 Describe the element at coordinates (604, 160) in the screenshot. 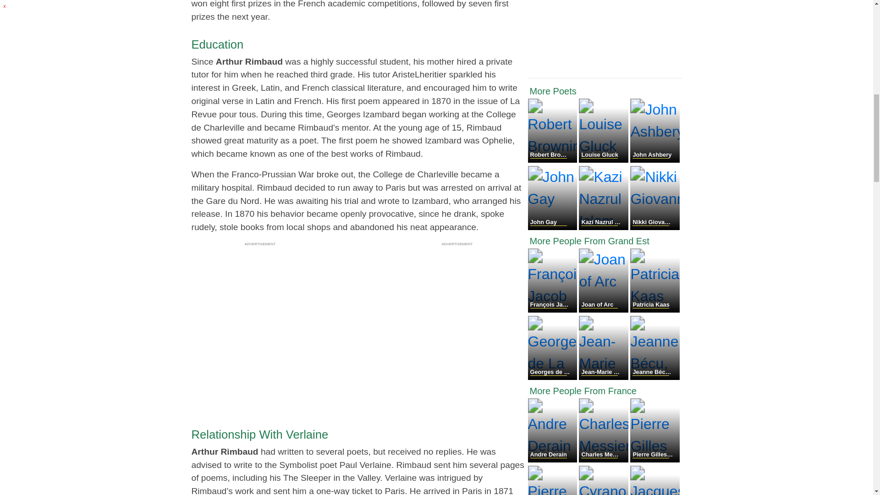

I see `Louise Gluck` at that location.